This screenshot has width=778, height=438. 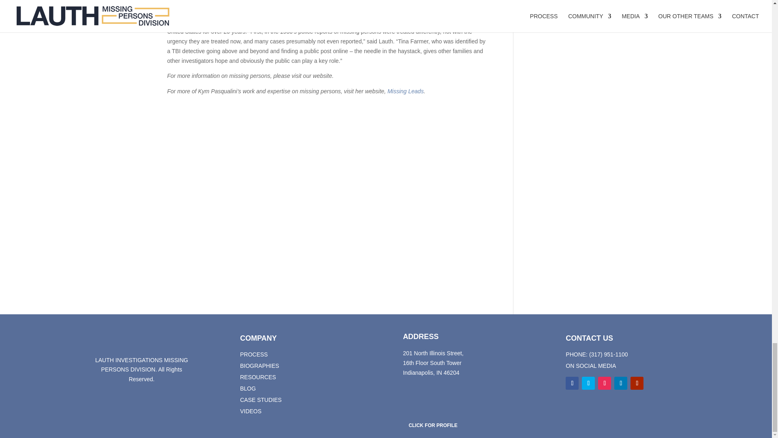 What do you see at coordinates (141, 338) in the screenshot?
I see `lauth-missing-persons-white` at bounding box center [141, 338].